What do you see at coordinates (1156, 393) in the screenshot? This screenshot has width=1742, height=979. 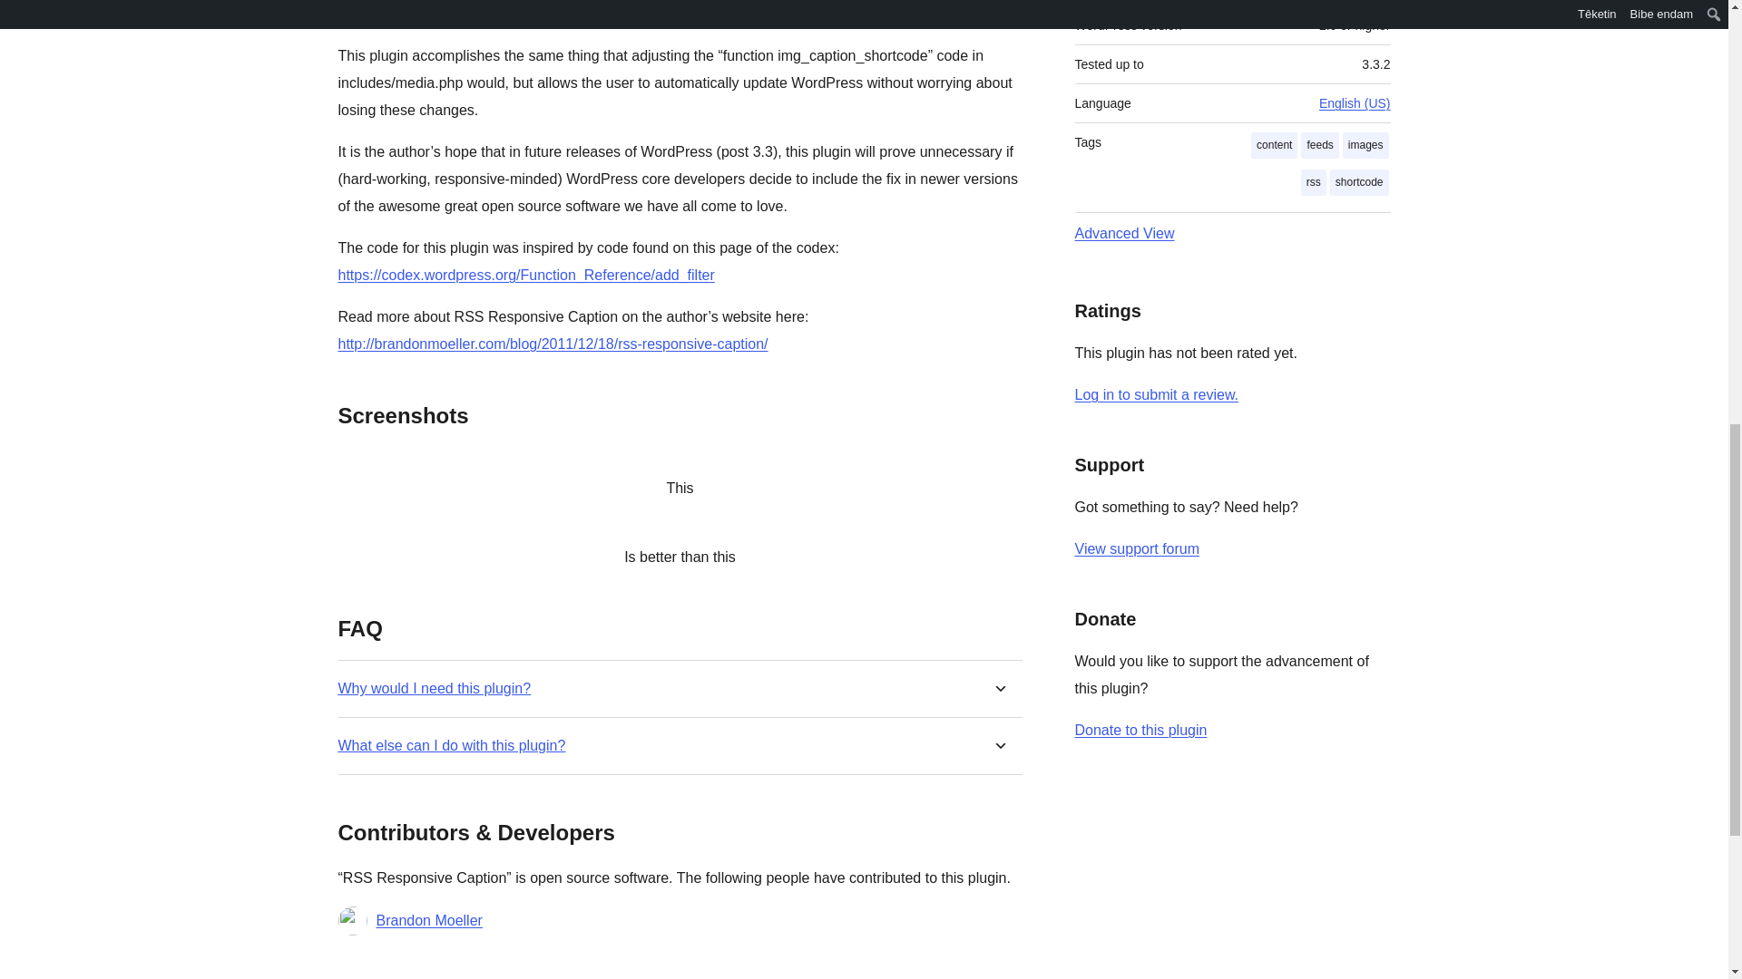 I see `Log in to WordPress.org` at bounding box center [1156, 393].